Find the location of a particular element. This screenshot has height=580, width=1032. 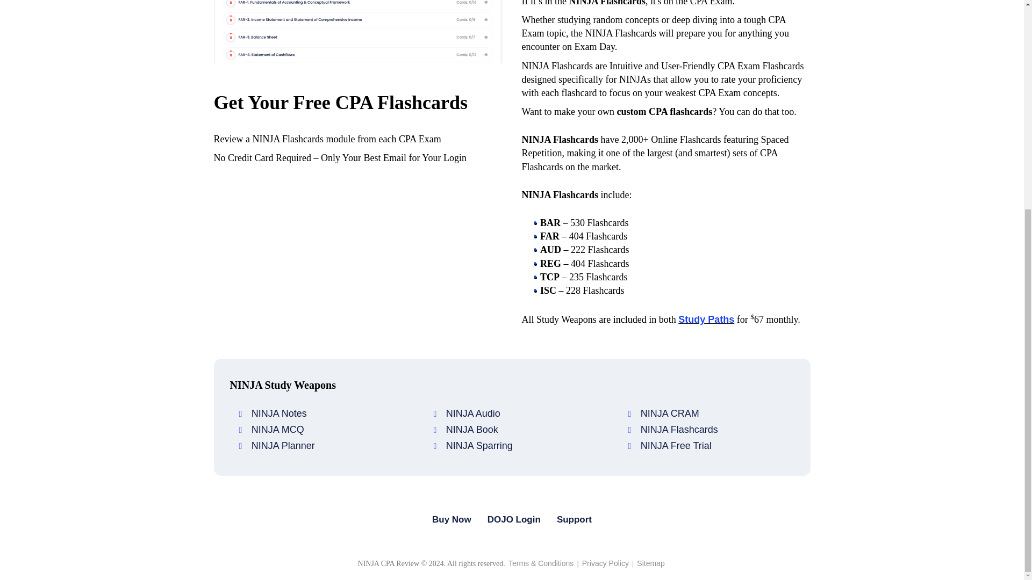

Support is located at coordinates (574, 520).